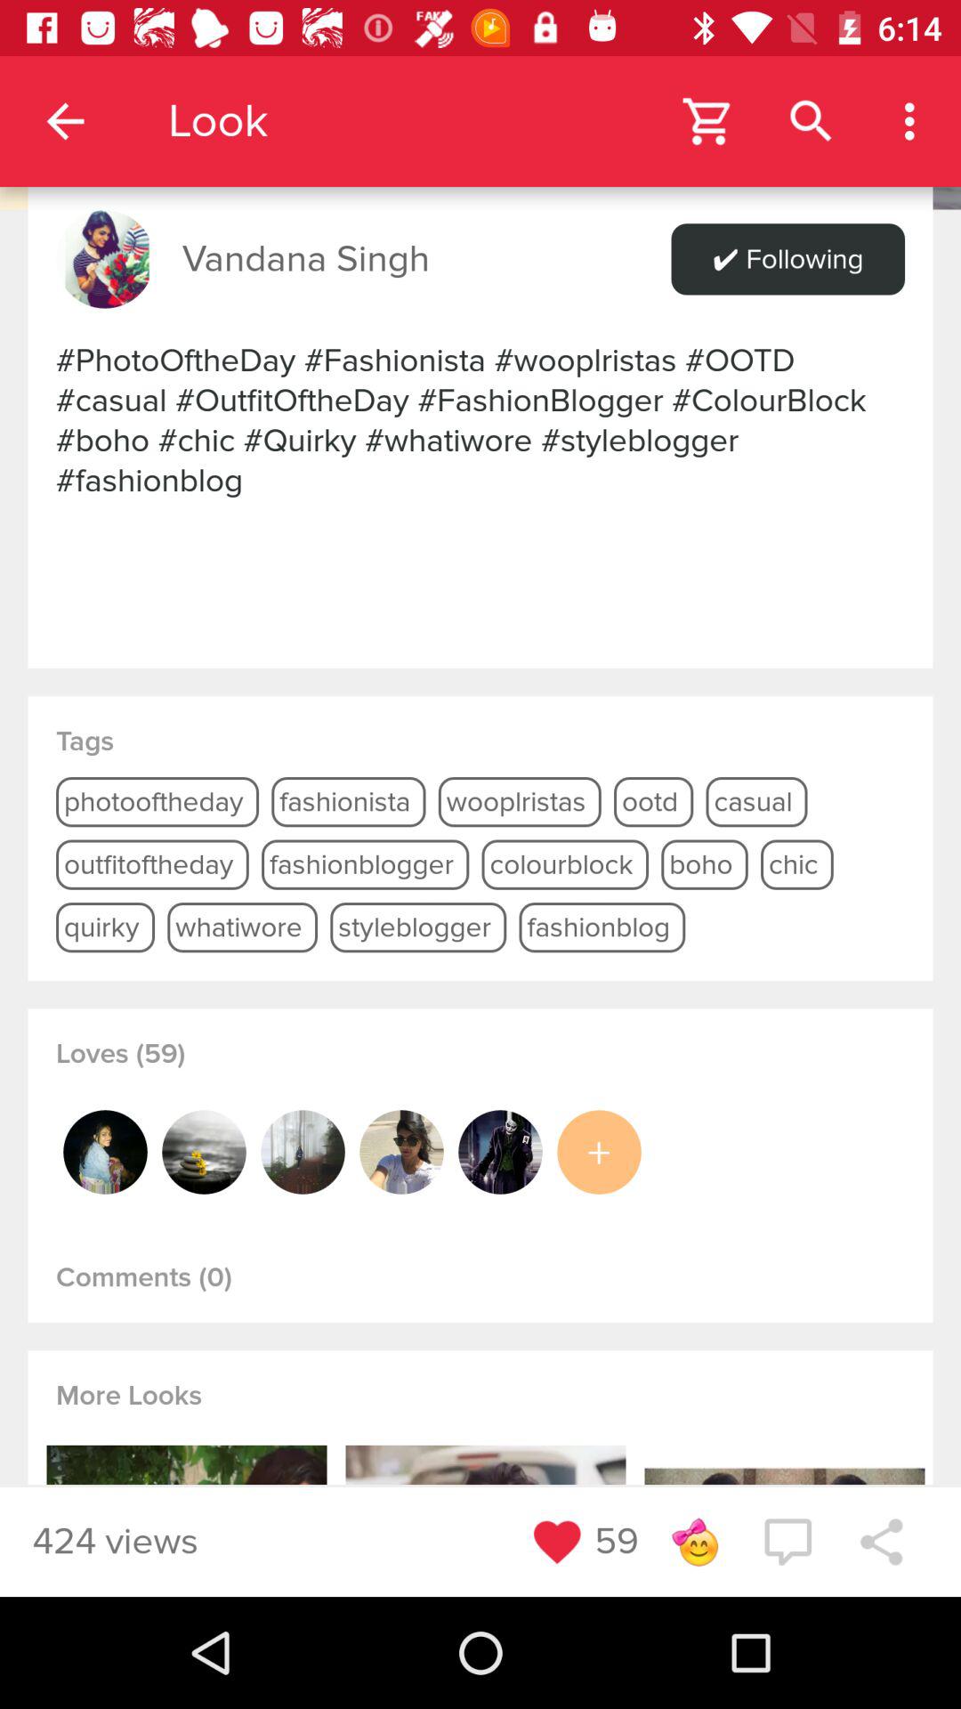  What do you see at coordinates (599, 1152) in the screenshot?
I see `add more` at bounding box center [599, 1152].